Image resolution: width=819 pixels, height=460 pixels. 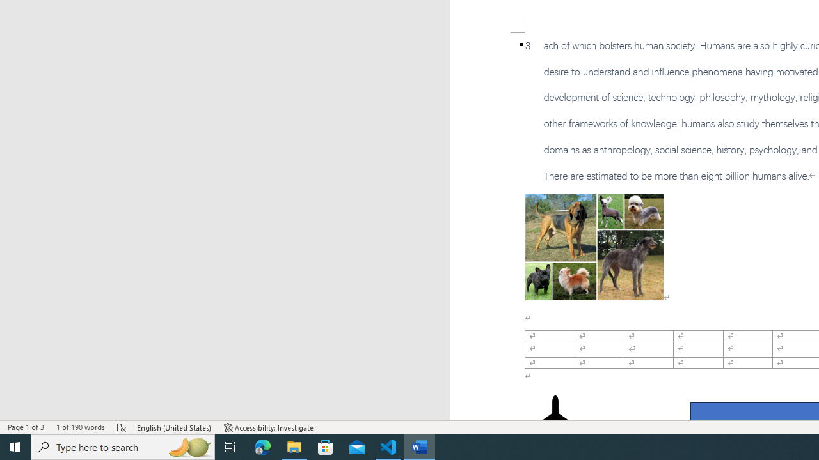 What do you see at coordinates (26, 427) in the screenshot?
I see `Page Number Page 1 of 3` at bounding box center [26, 427].